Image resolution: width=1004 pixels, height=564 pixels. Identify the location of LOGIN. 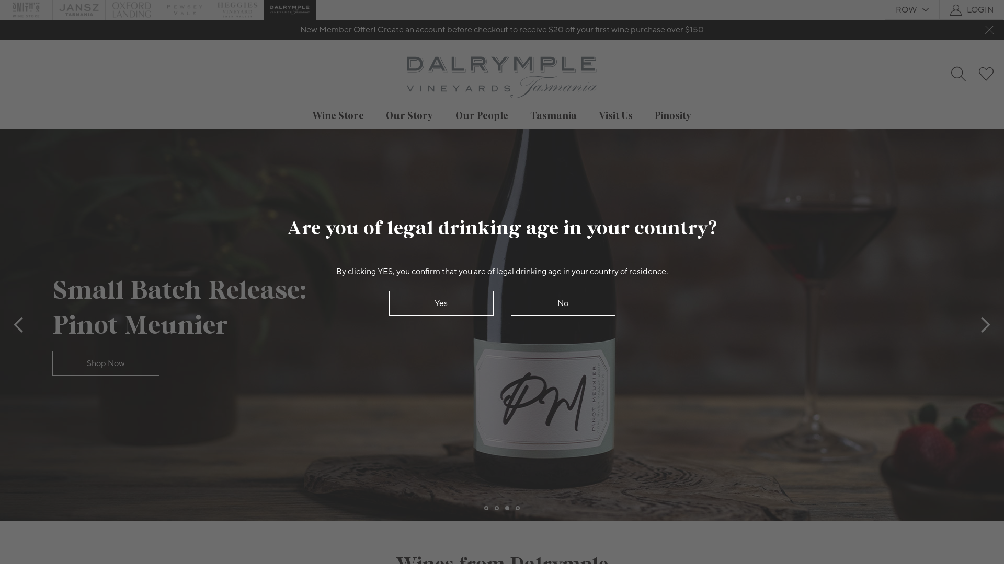
(980, 10).